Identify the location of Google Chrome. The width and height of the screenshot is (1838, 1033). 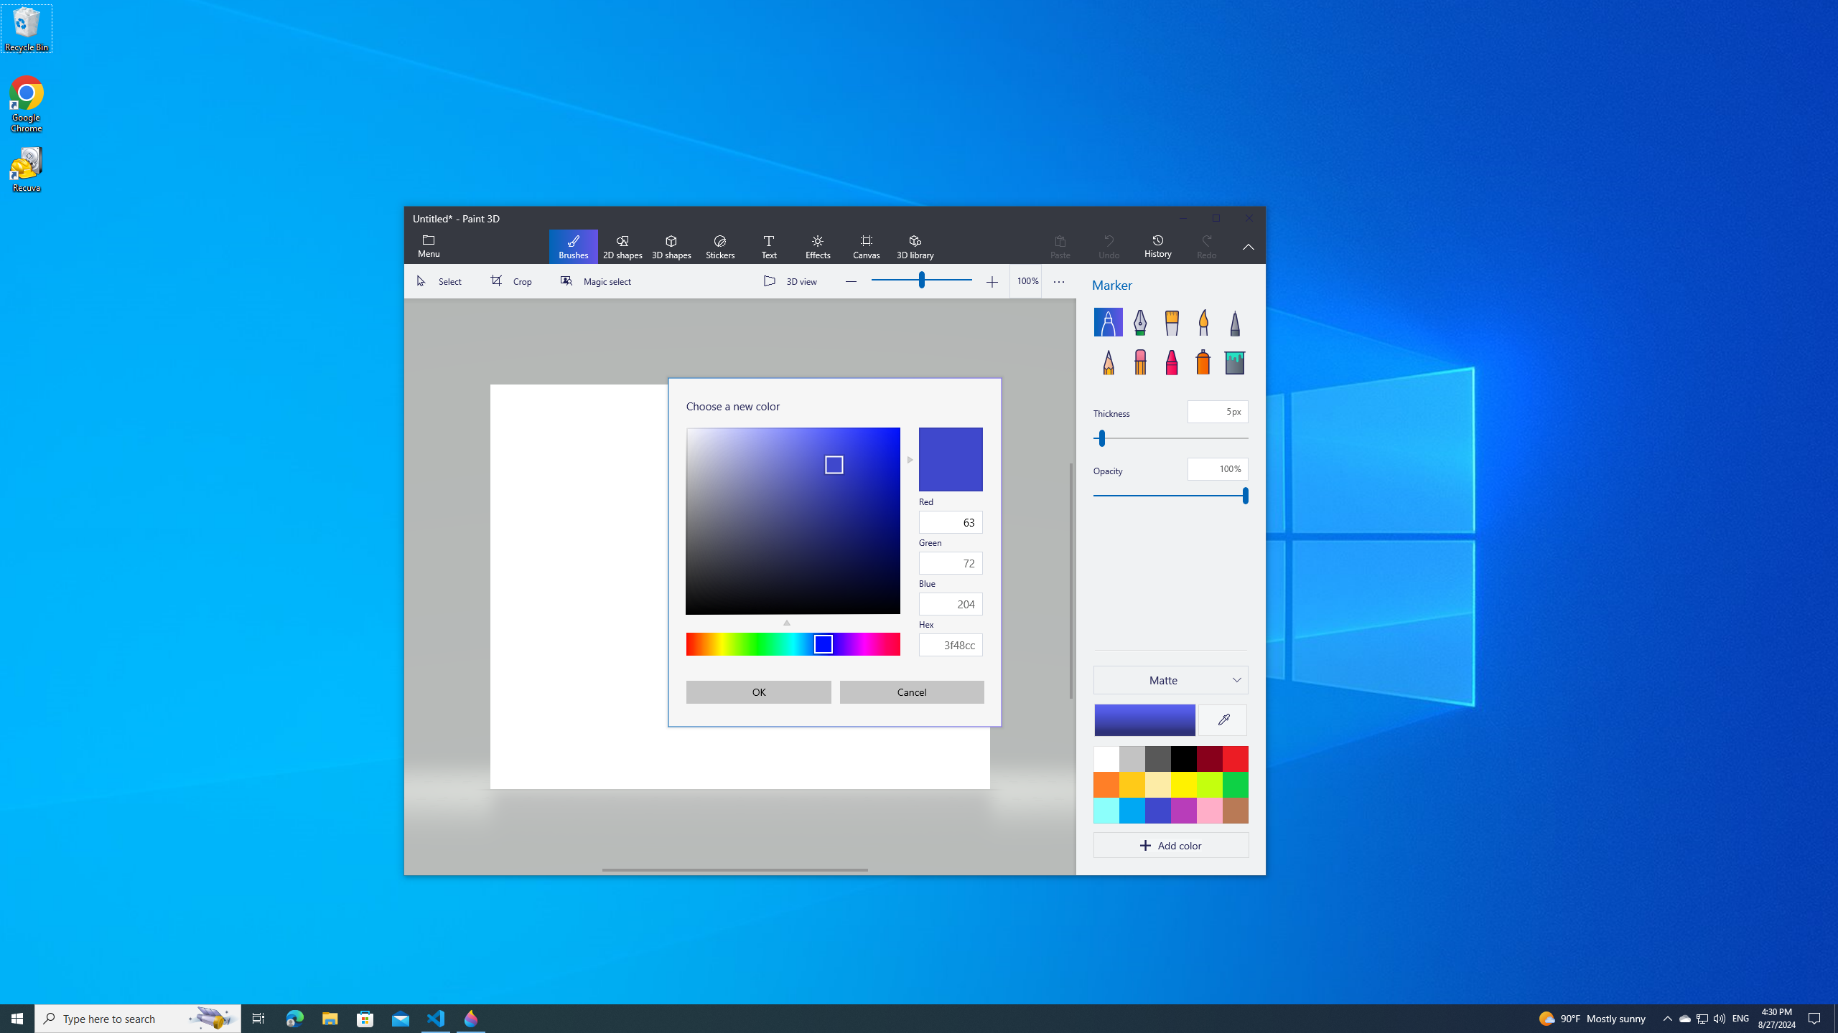
(27, 105).